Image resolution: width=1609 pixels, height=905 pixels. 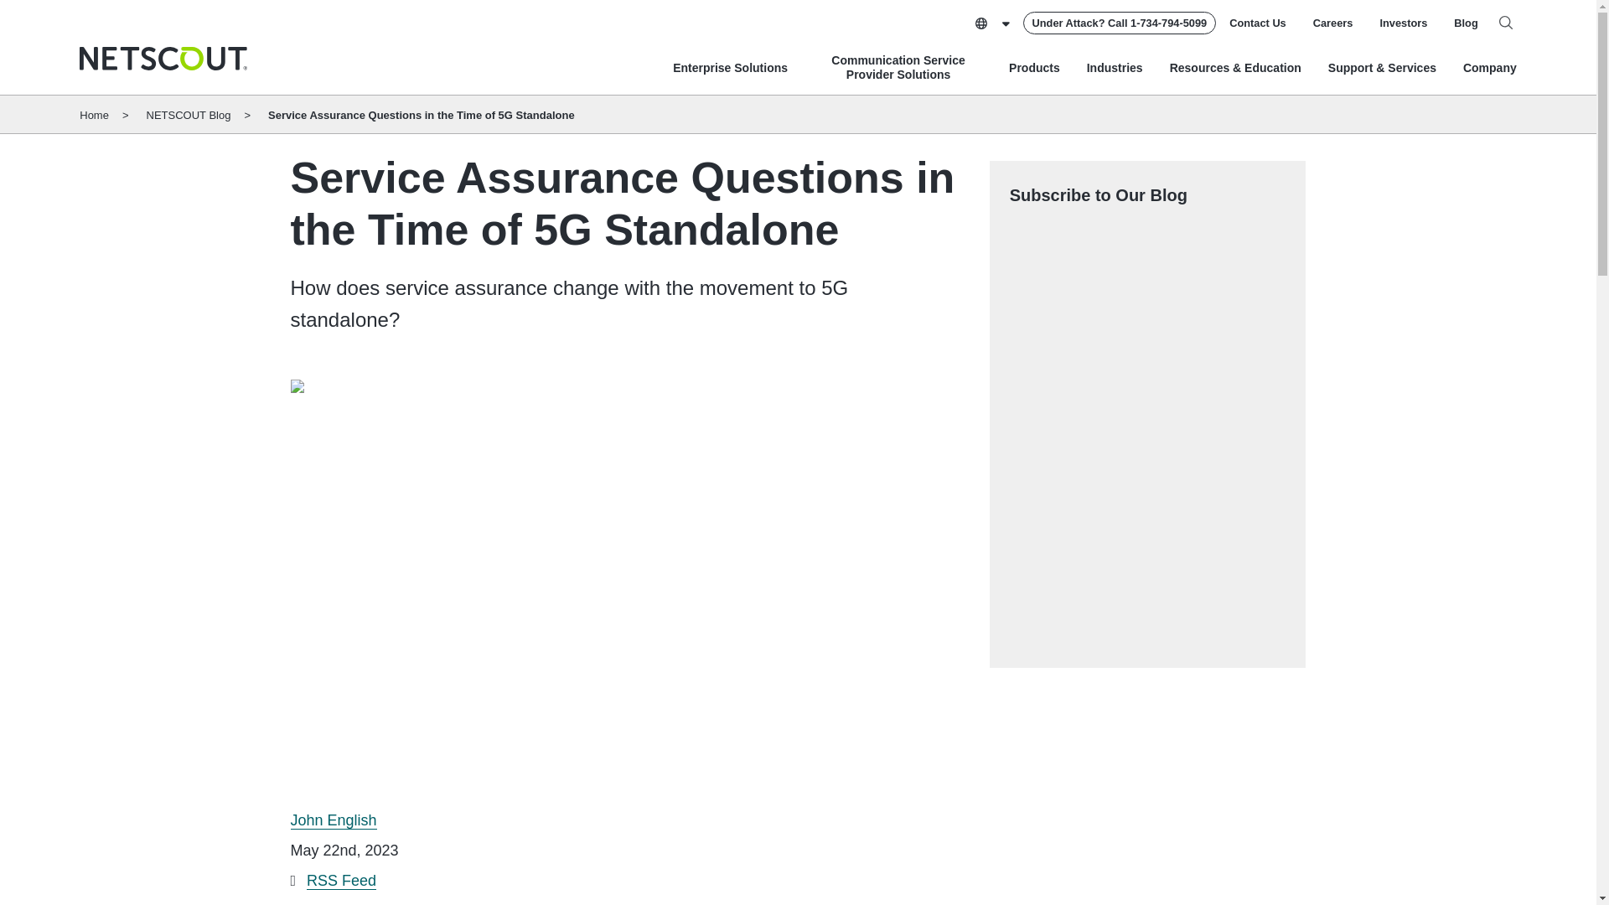 I want to click on Search, so click(x=1505, y=22).